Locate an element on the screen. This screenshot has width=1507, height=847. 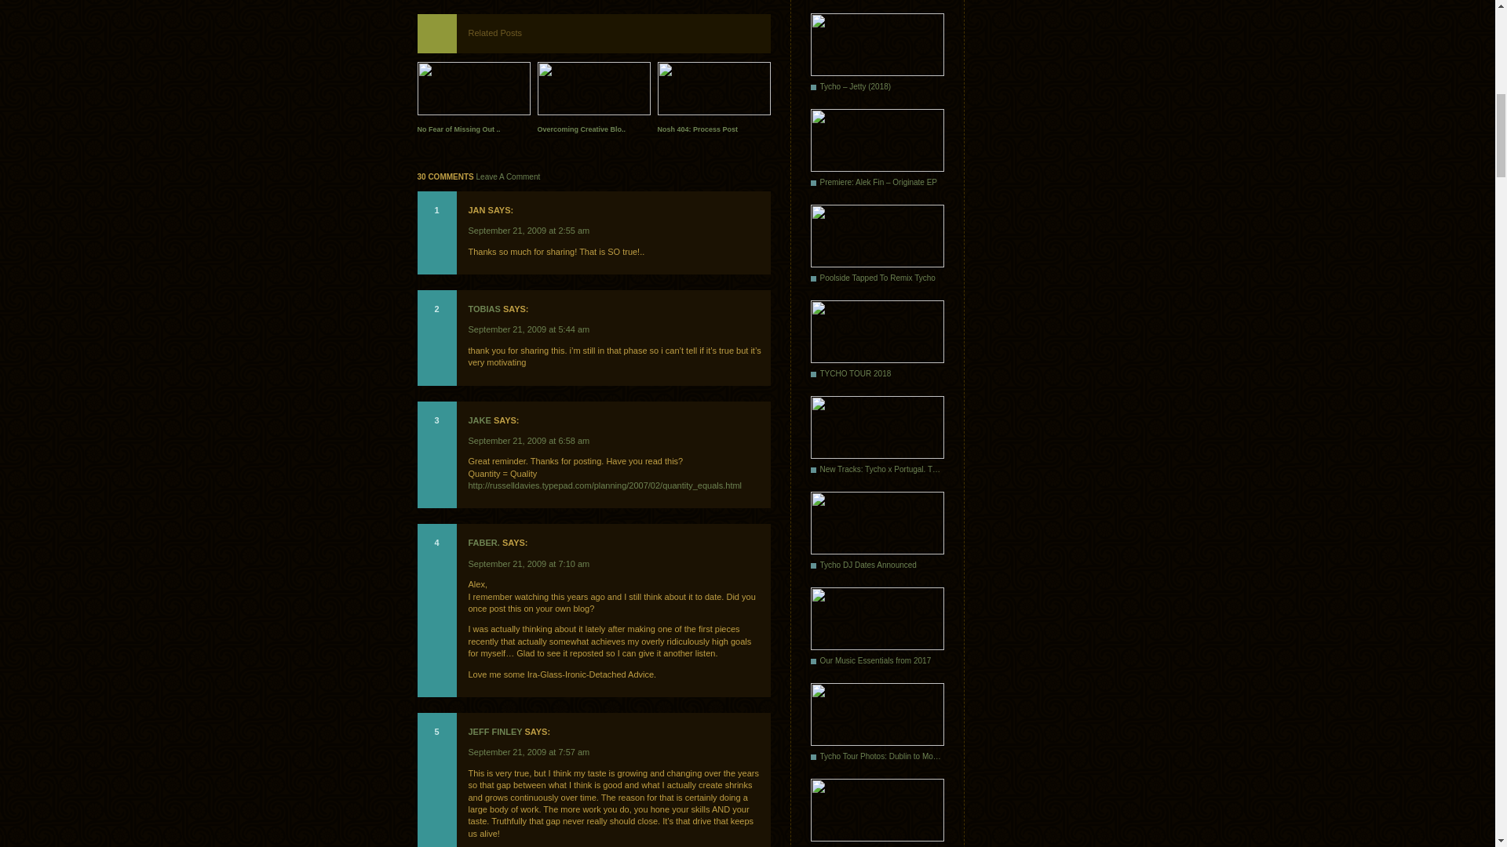
JAKE is located at coordinates (479, 420).